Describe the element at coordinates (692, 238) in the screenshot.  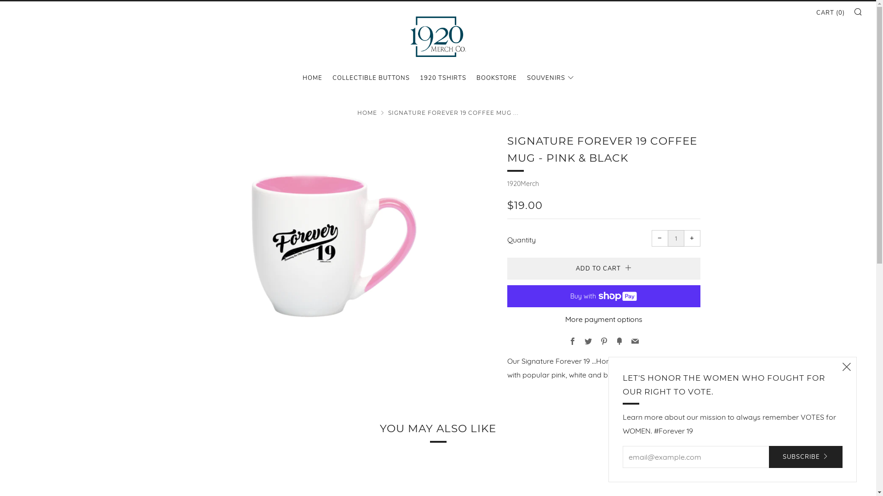
I see `+
Increase item quantity by one` at that location.